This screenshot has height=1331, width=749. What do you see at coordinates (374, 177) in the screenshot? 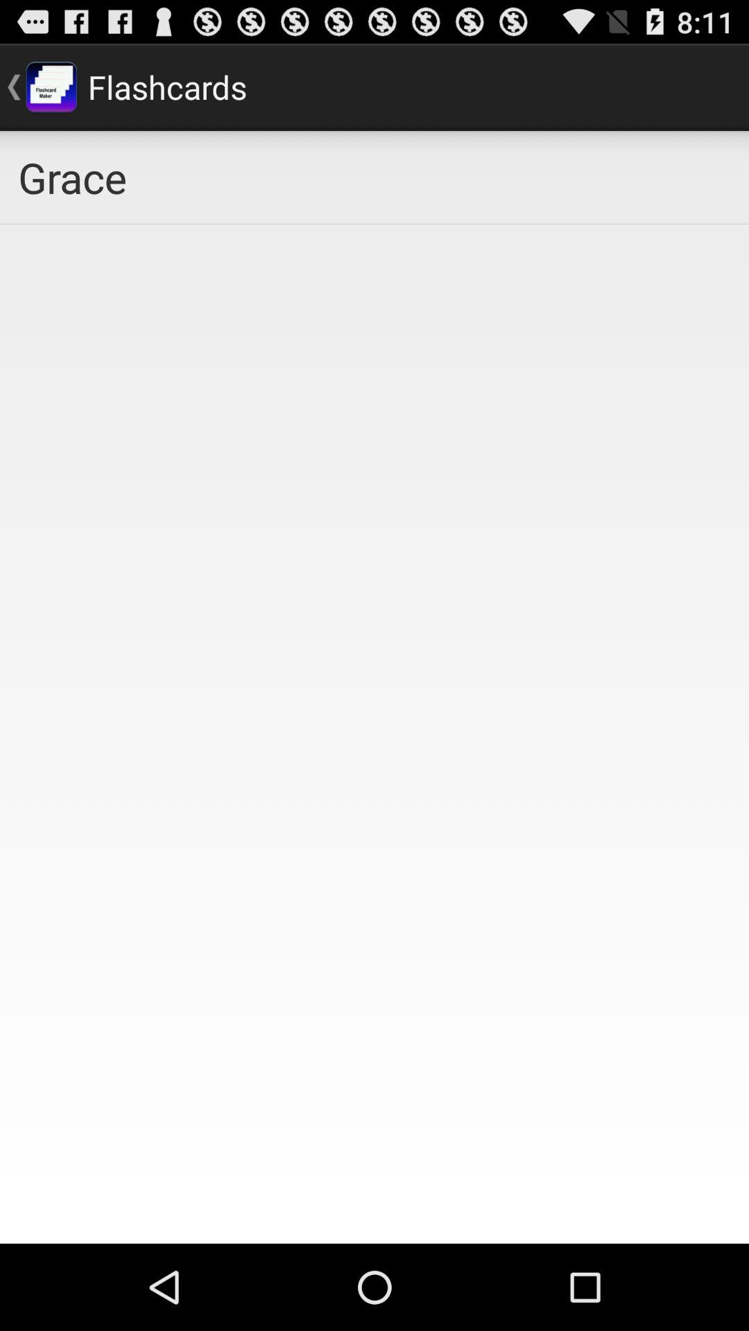
I see `turn off icon at the top` at bounding box center [374, 177].